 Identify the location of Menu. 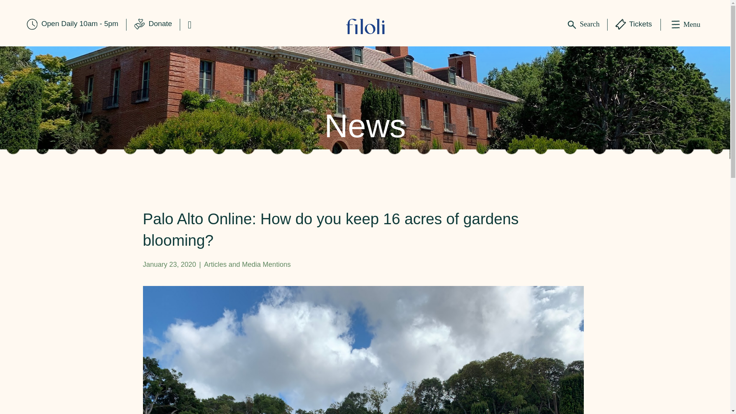
(686, 25).